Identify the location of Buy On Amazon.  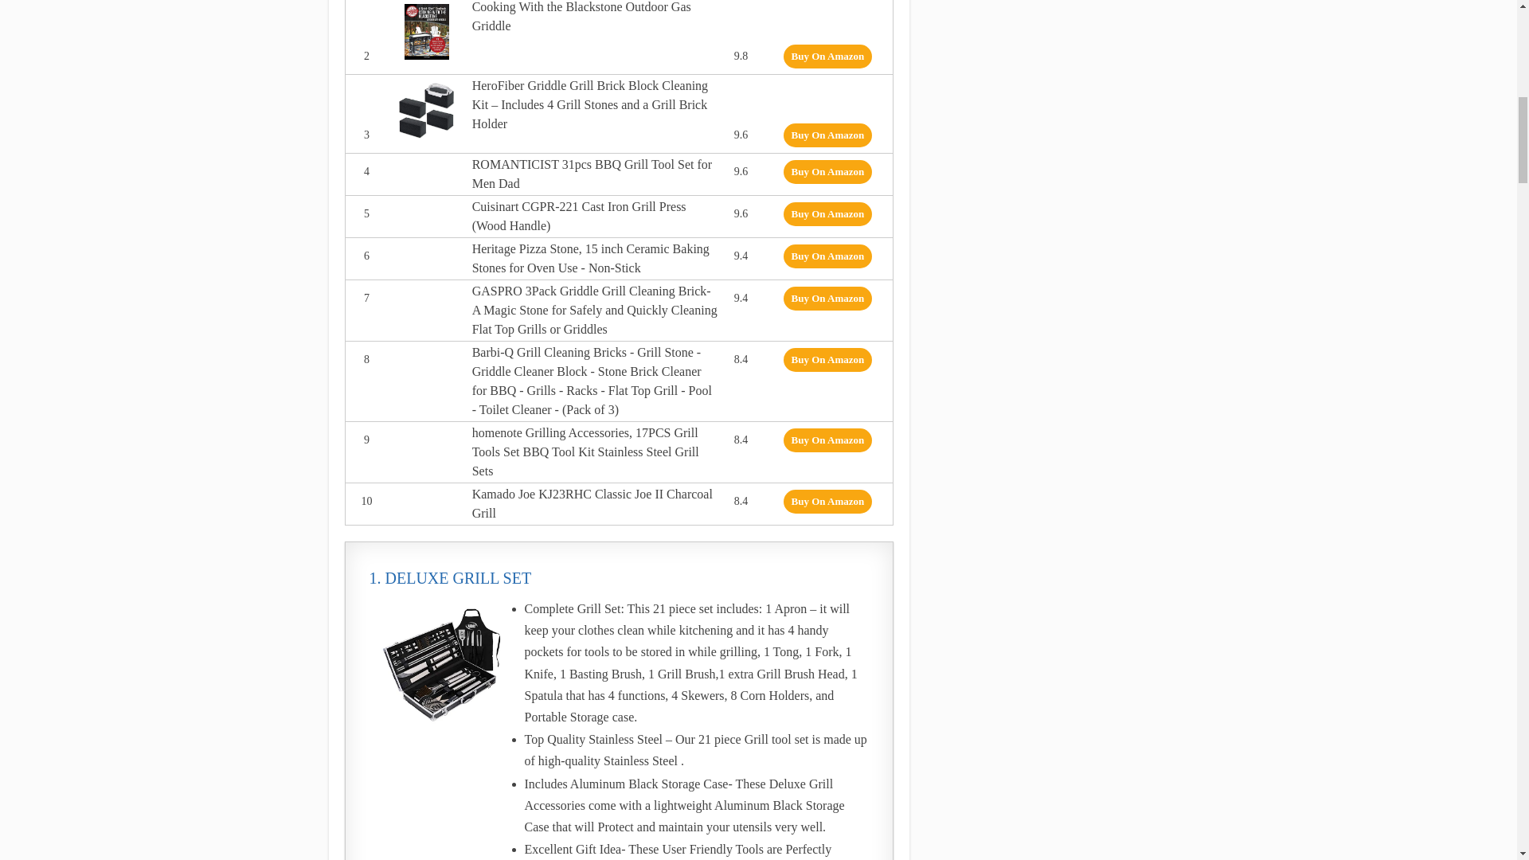
(828, 440).